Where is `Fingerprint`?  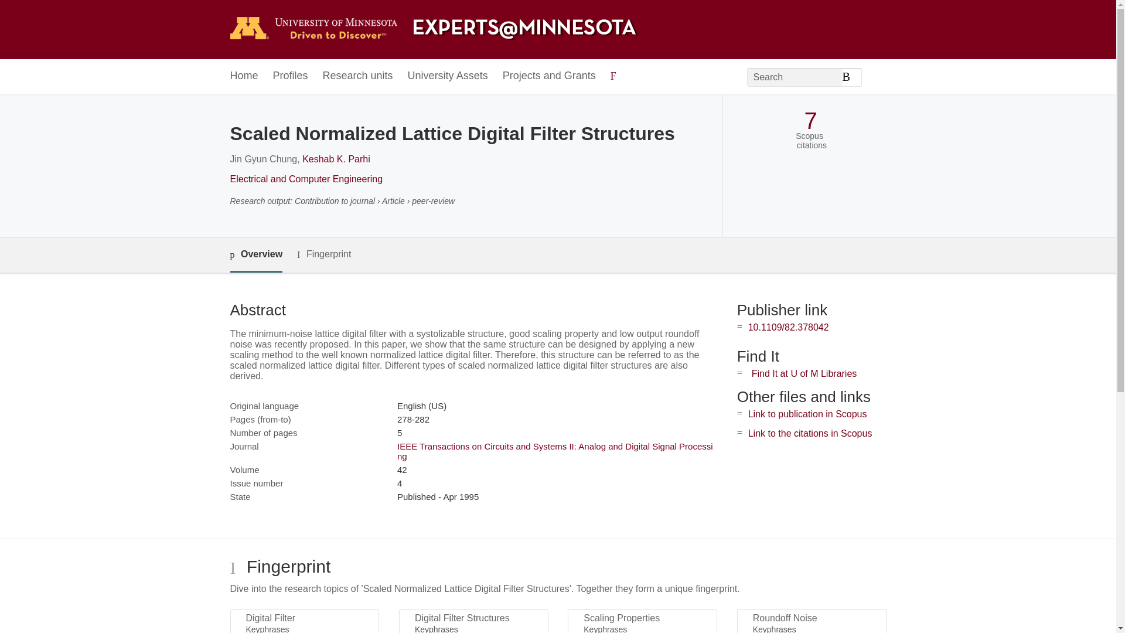 Fingerprint is located at coordinates (323, 254).